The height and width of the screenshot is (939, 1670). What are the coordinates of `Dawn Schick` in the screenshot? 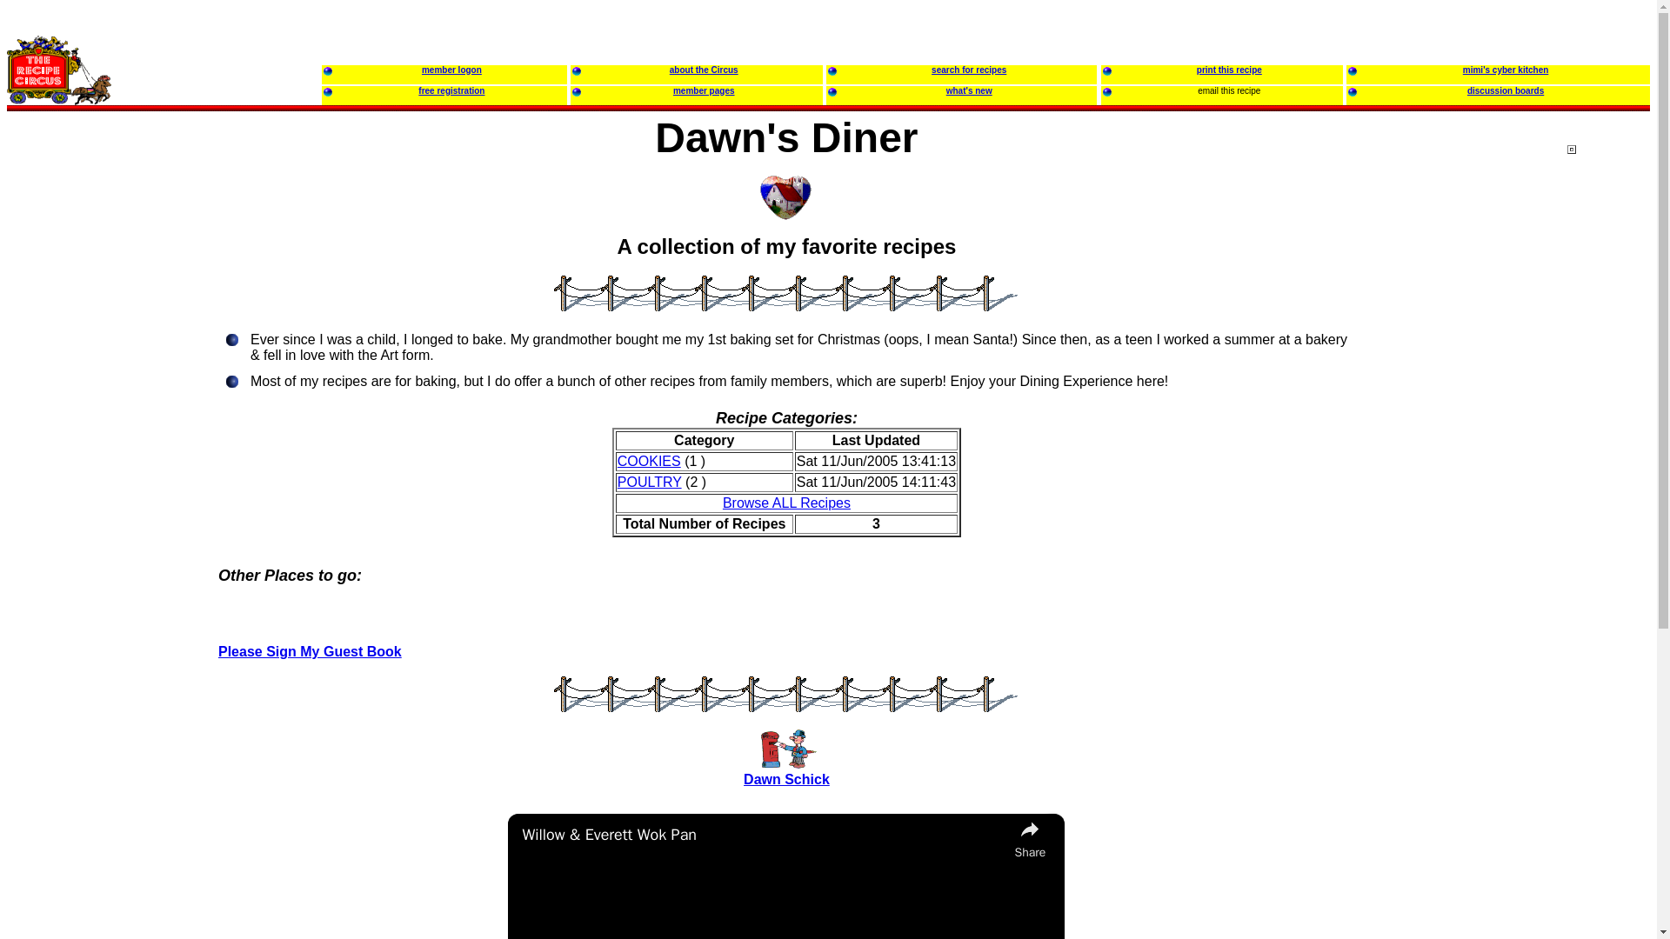 It's located at (786, 779).